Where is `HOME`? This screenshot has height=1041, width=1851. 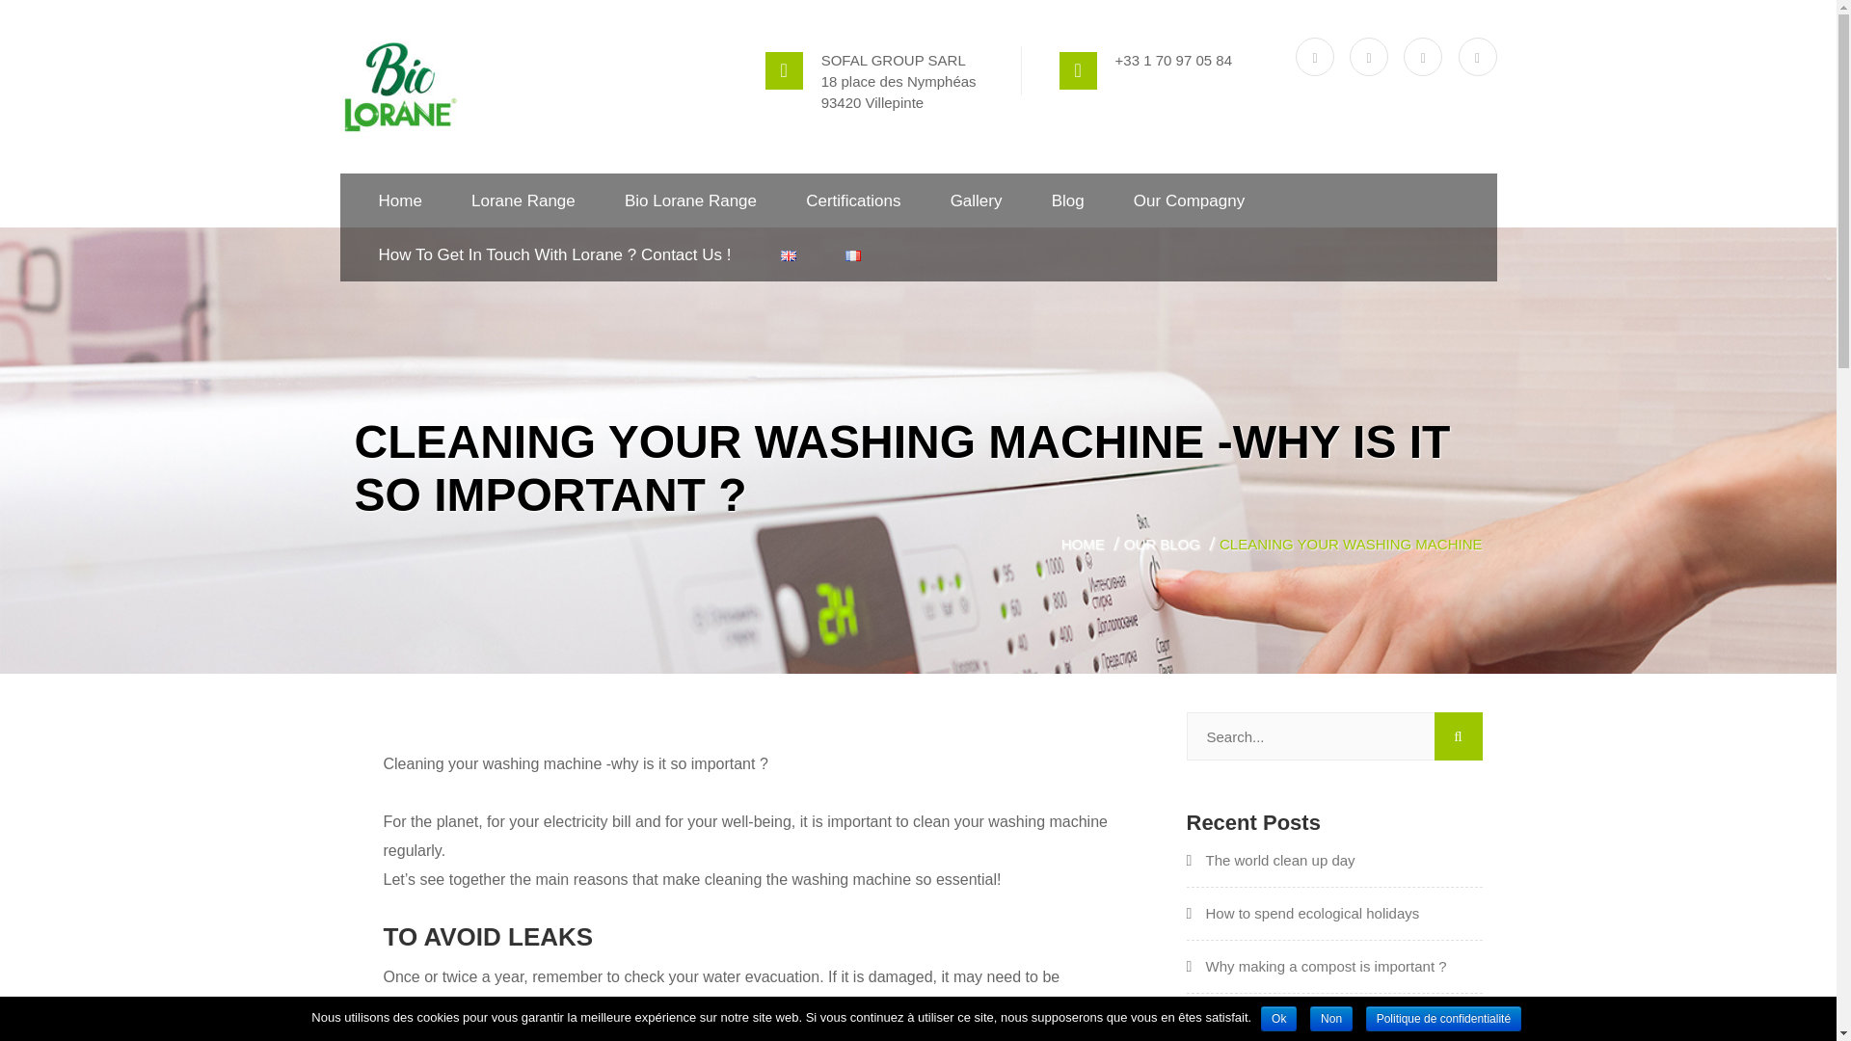 HOME is located at coordinates (1089, 544).